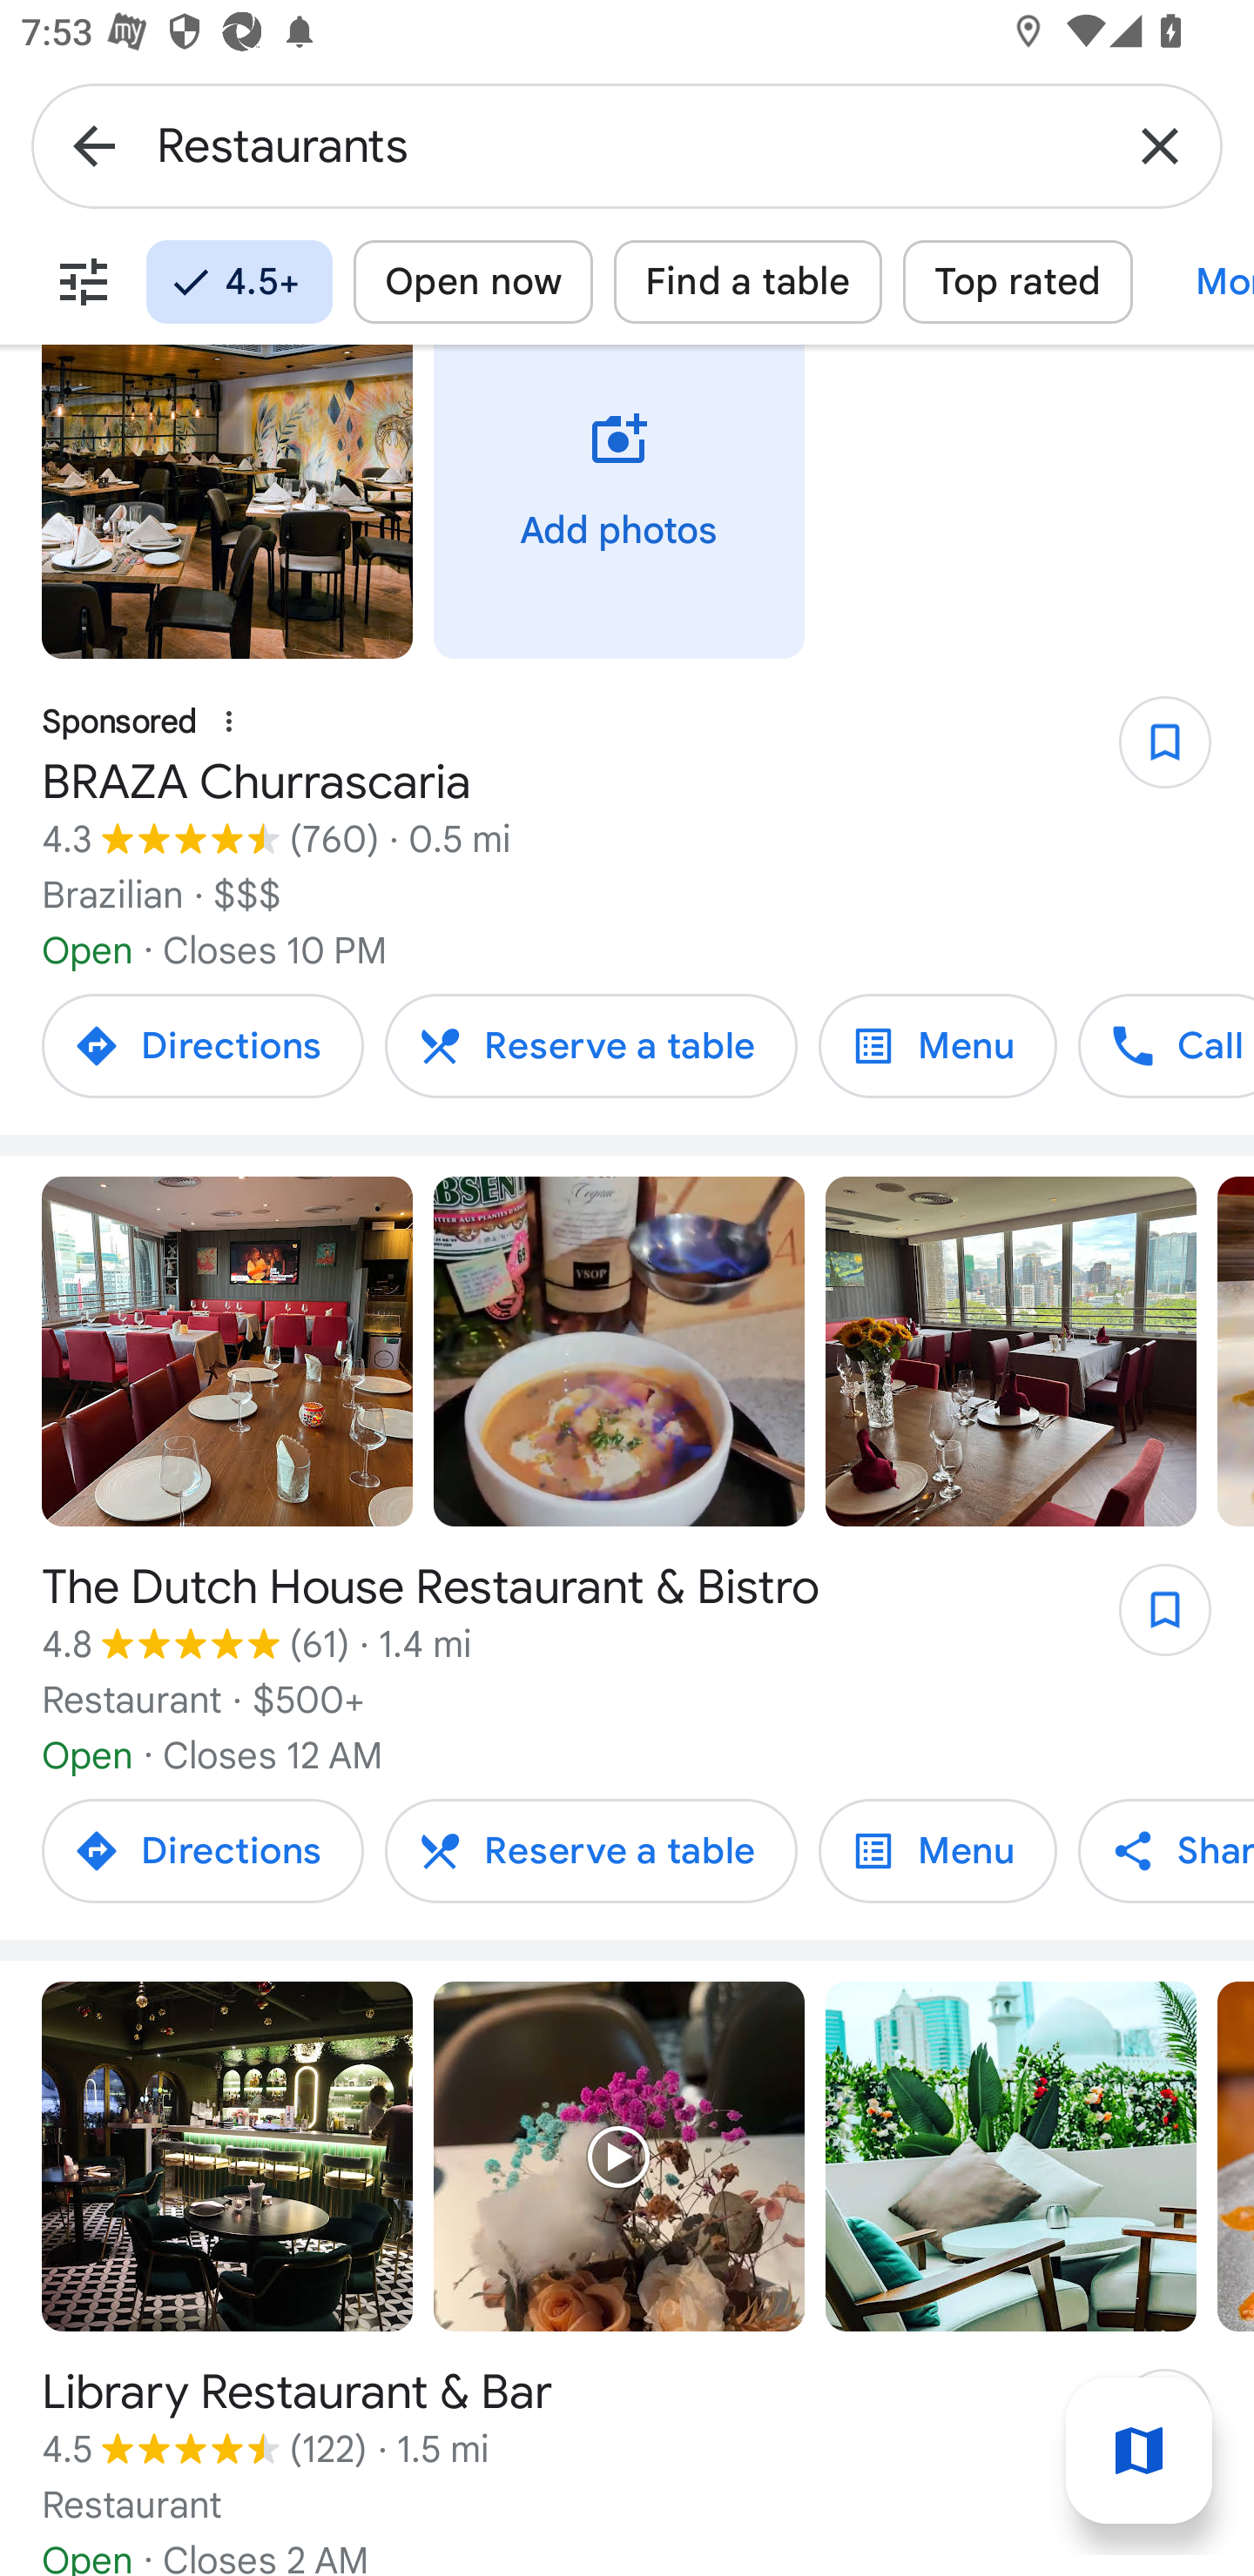 This screenshot has width=1254, height=2576. Describe the element at coordinates (1010, 2156) in the screenshot. I see `Photo` at that location.